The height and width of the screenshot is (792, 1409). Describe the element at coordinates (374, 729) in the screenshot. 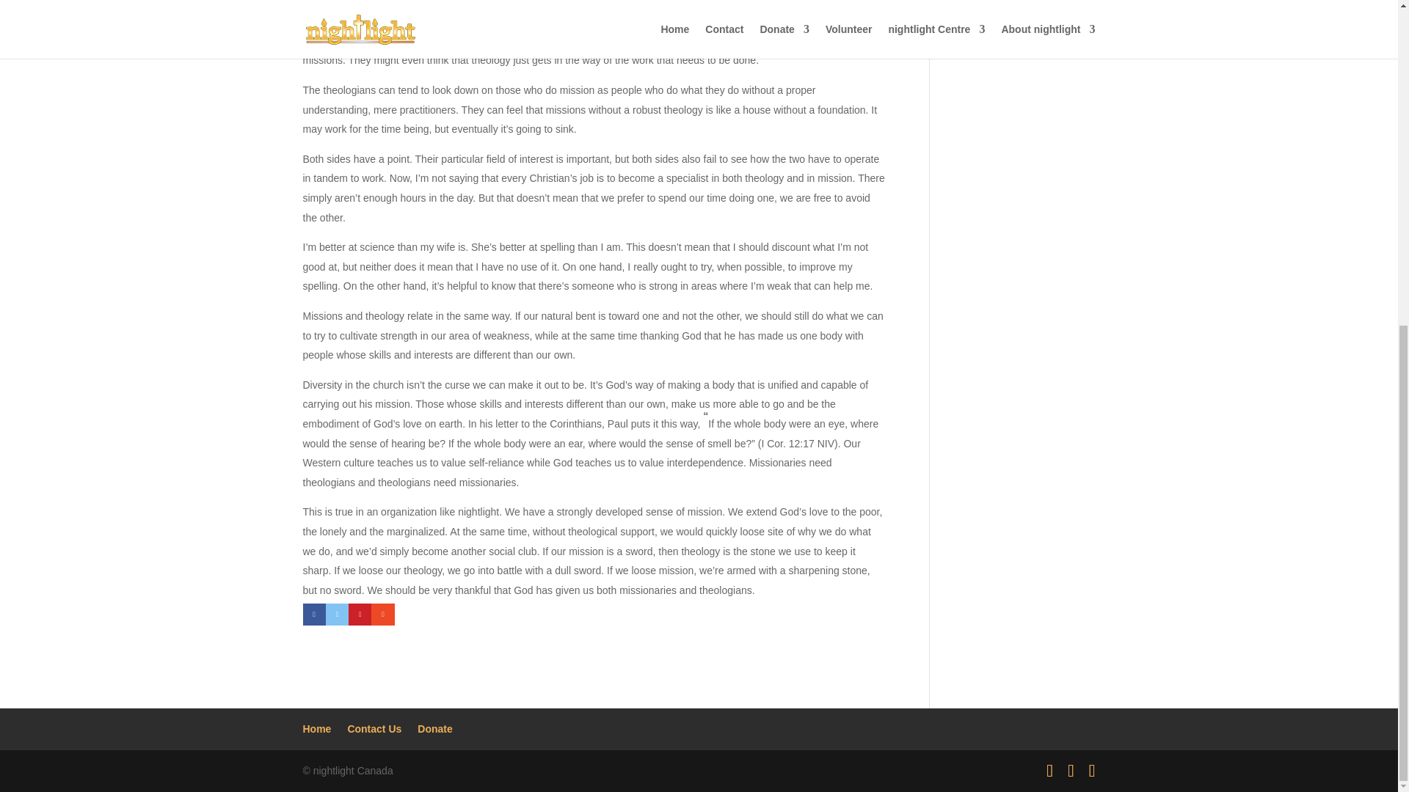

I see `Contact Us` at that location.